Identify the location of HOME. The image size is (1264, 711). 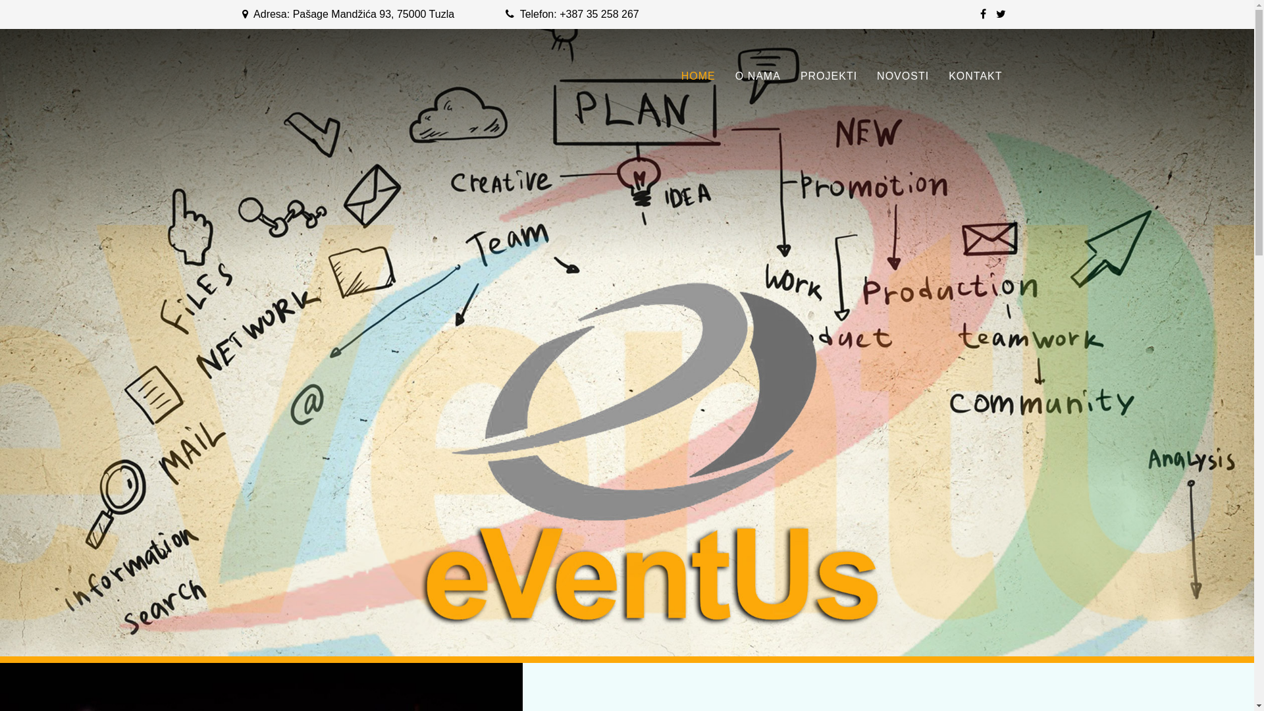
(698, 76).